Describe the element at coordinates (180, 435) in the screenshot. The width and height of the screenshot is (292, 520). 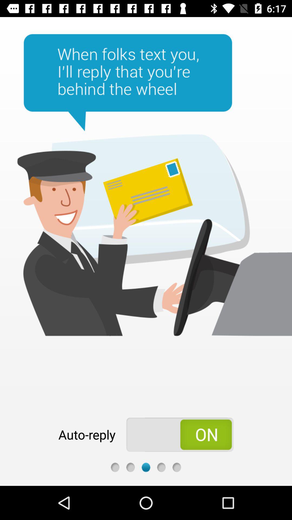
I see `the radio button included the information is on or off` at that location.